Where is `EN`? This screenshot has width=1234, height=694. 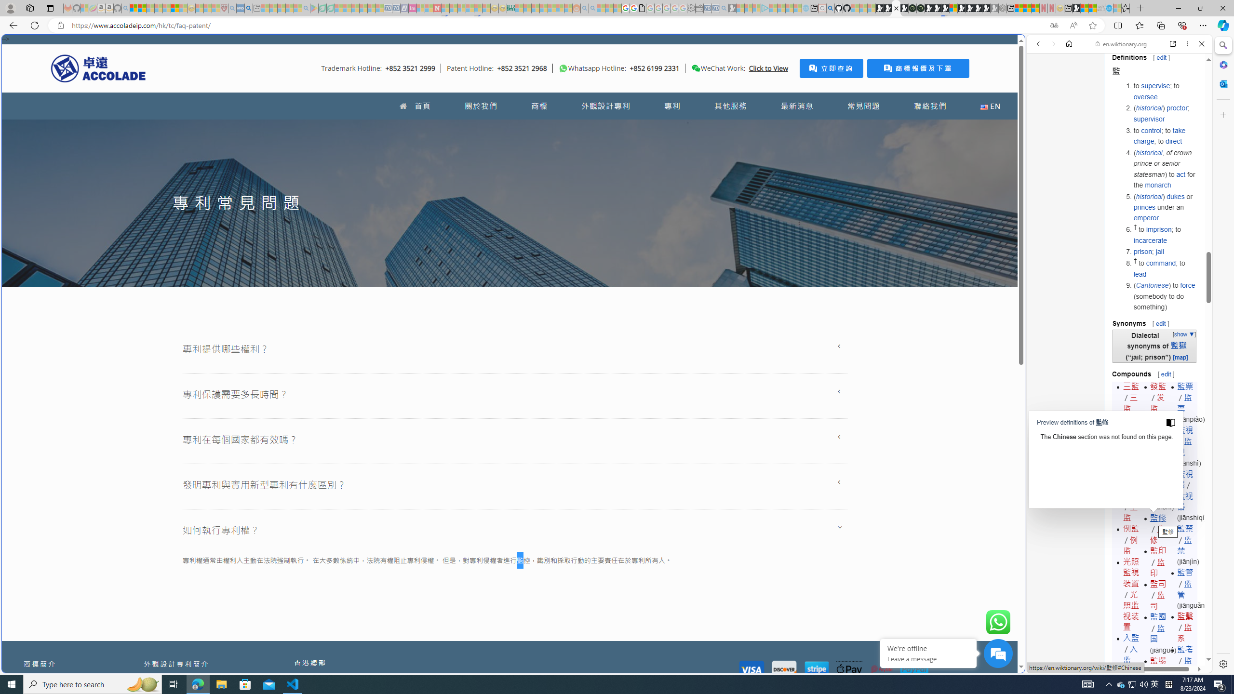
EN is located at coordinates (990, 106).